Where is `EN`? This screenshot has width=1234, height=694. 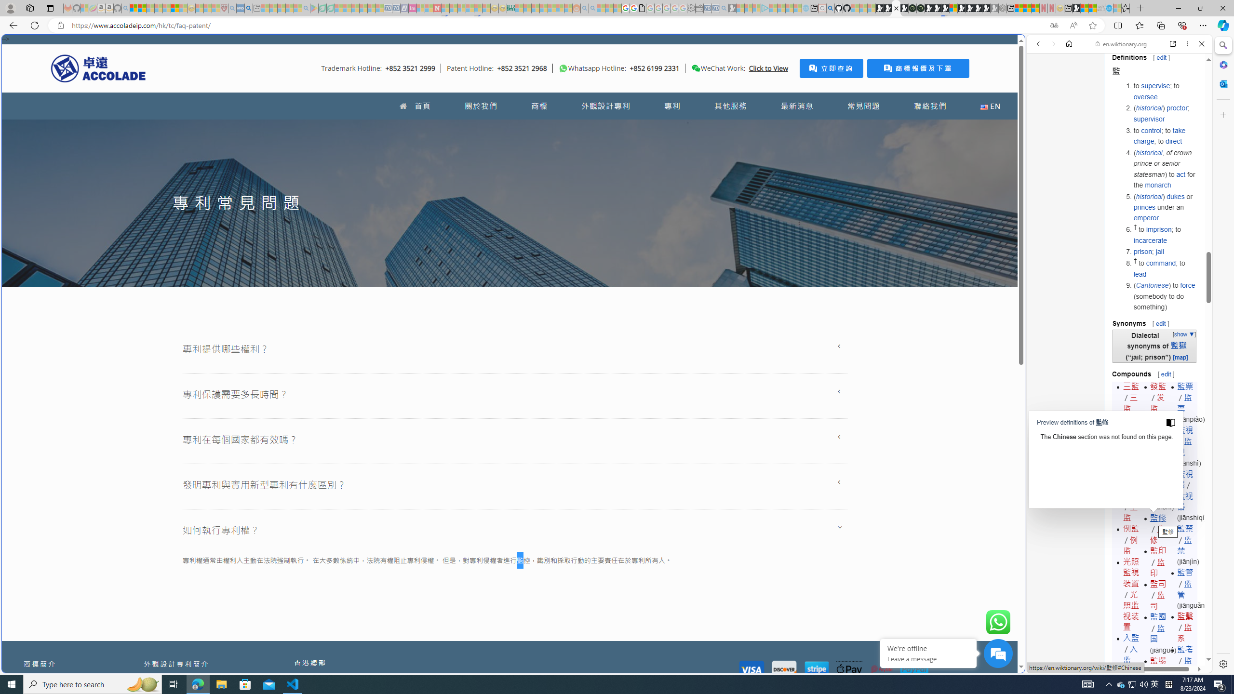
EN is located at coordinates (990, 106).